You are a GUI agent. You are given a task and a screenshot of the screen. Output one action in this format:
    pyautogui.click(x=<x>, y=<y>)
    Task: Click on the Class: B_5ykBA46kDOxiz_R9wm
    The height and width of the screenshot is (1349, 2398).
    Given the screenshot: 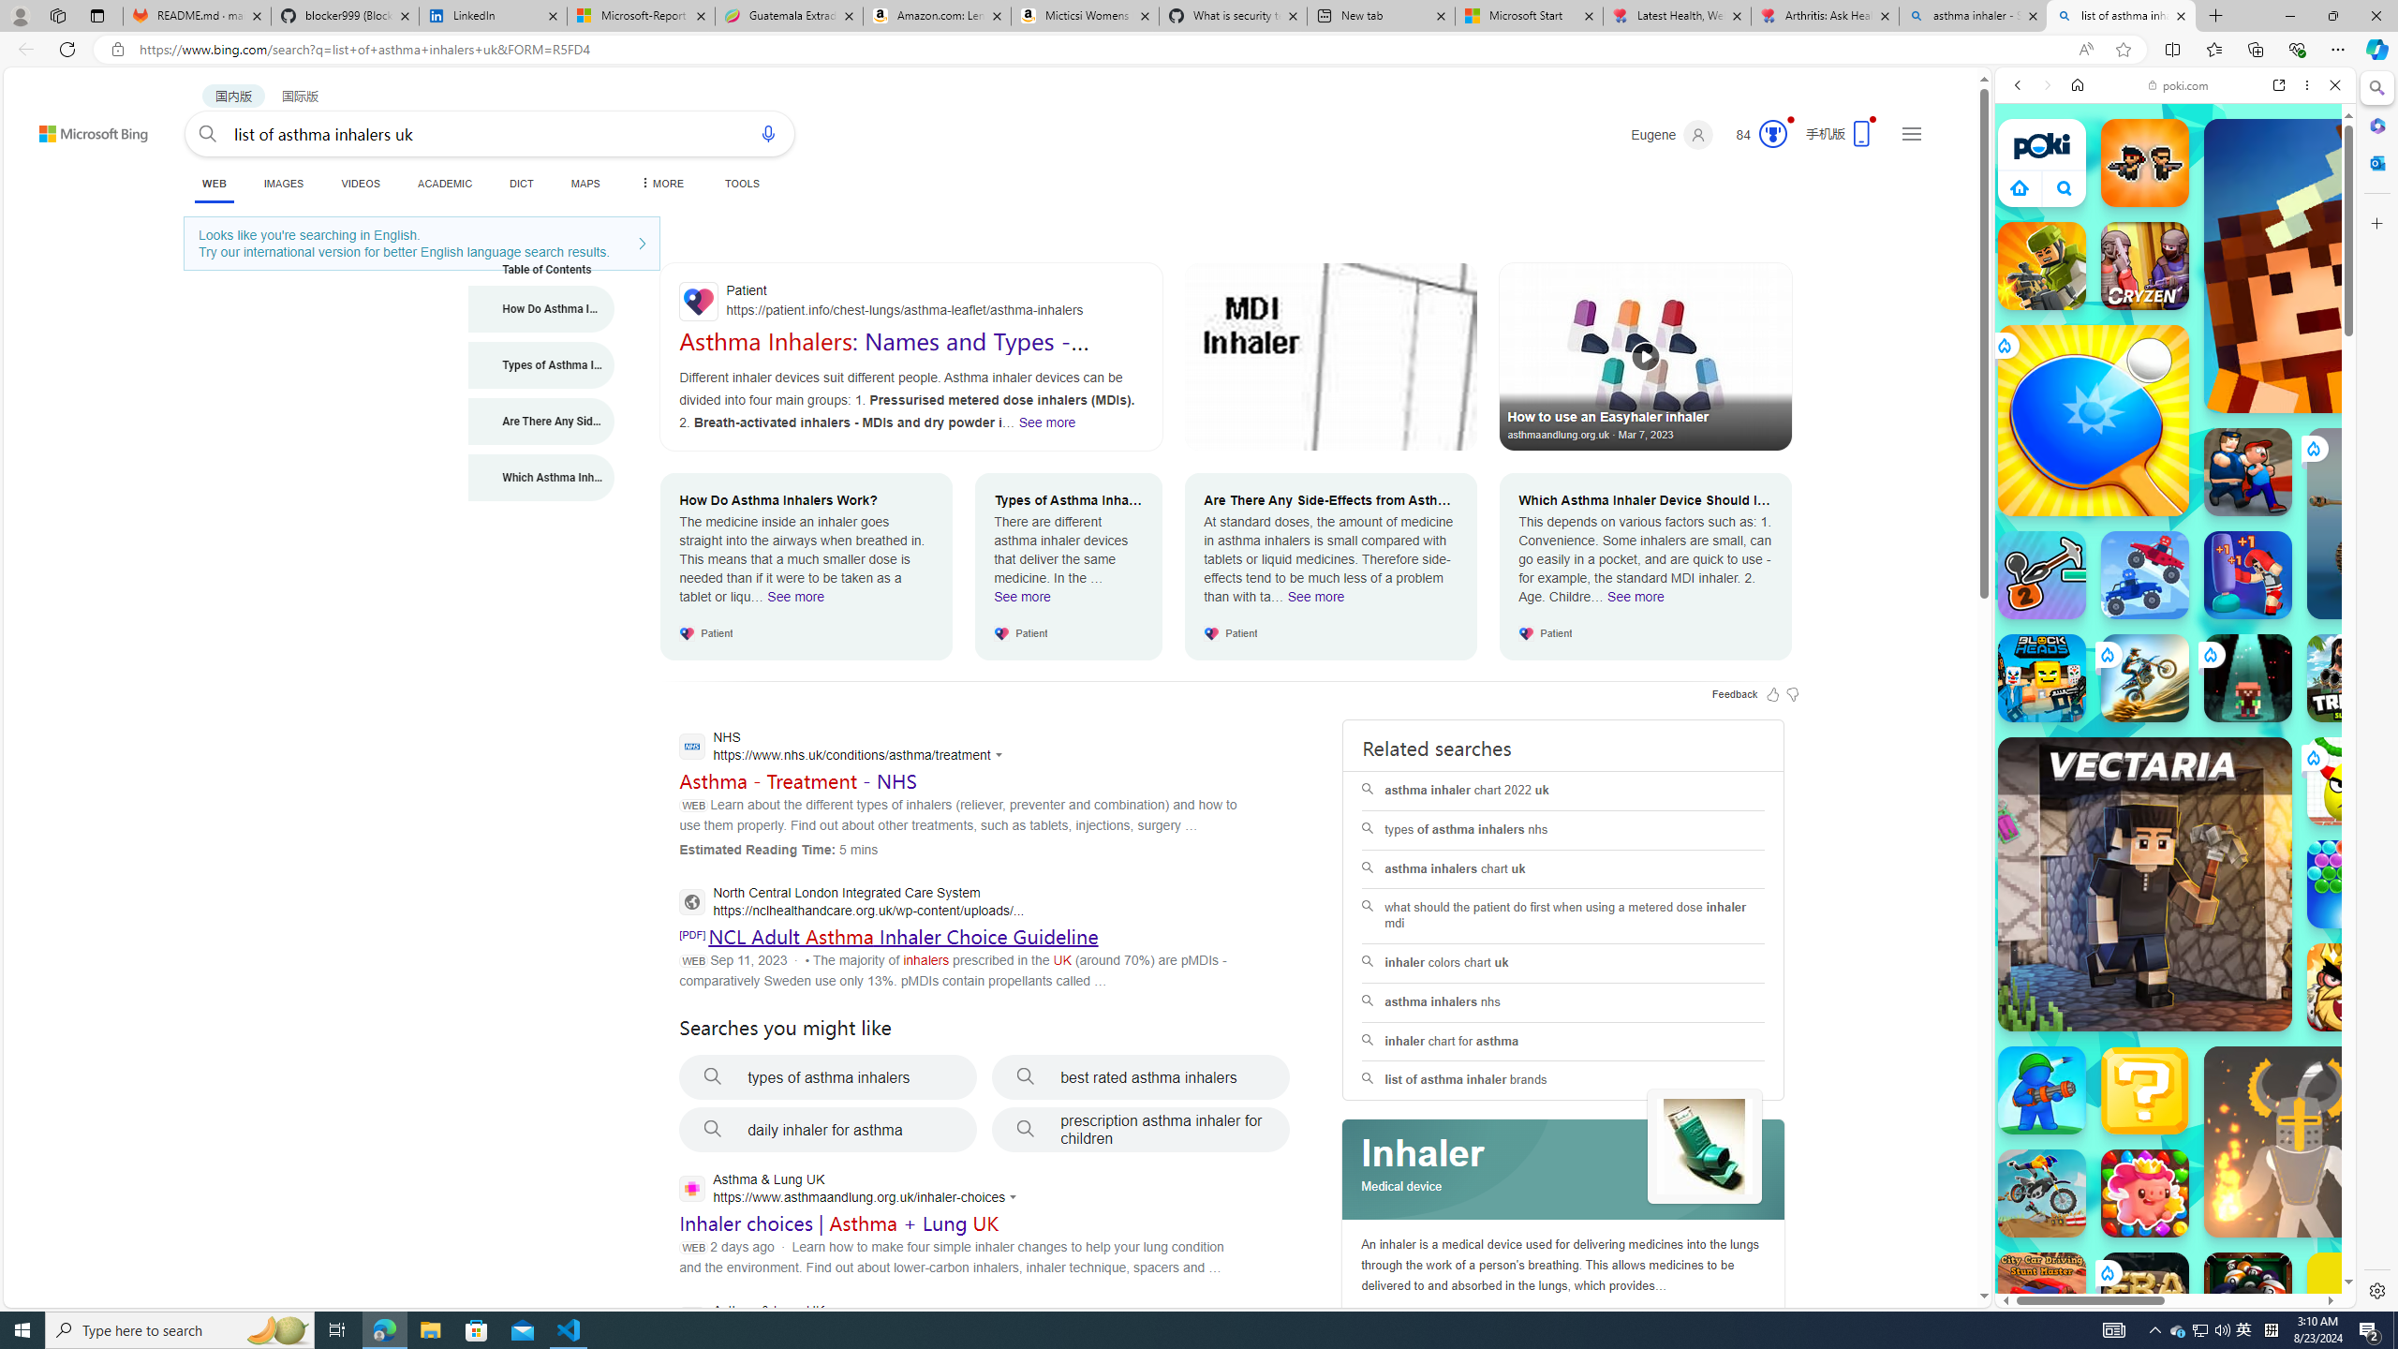 What is the action you would take?
    pyautogui.click(x=2065, y=187)
    